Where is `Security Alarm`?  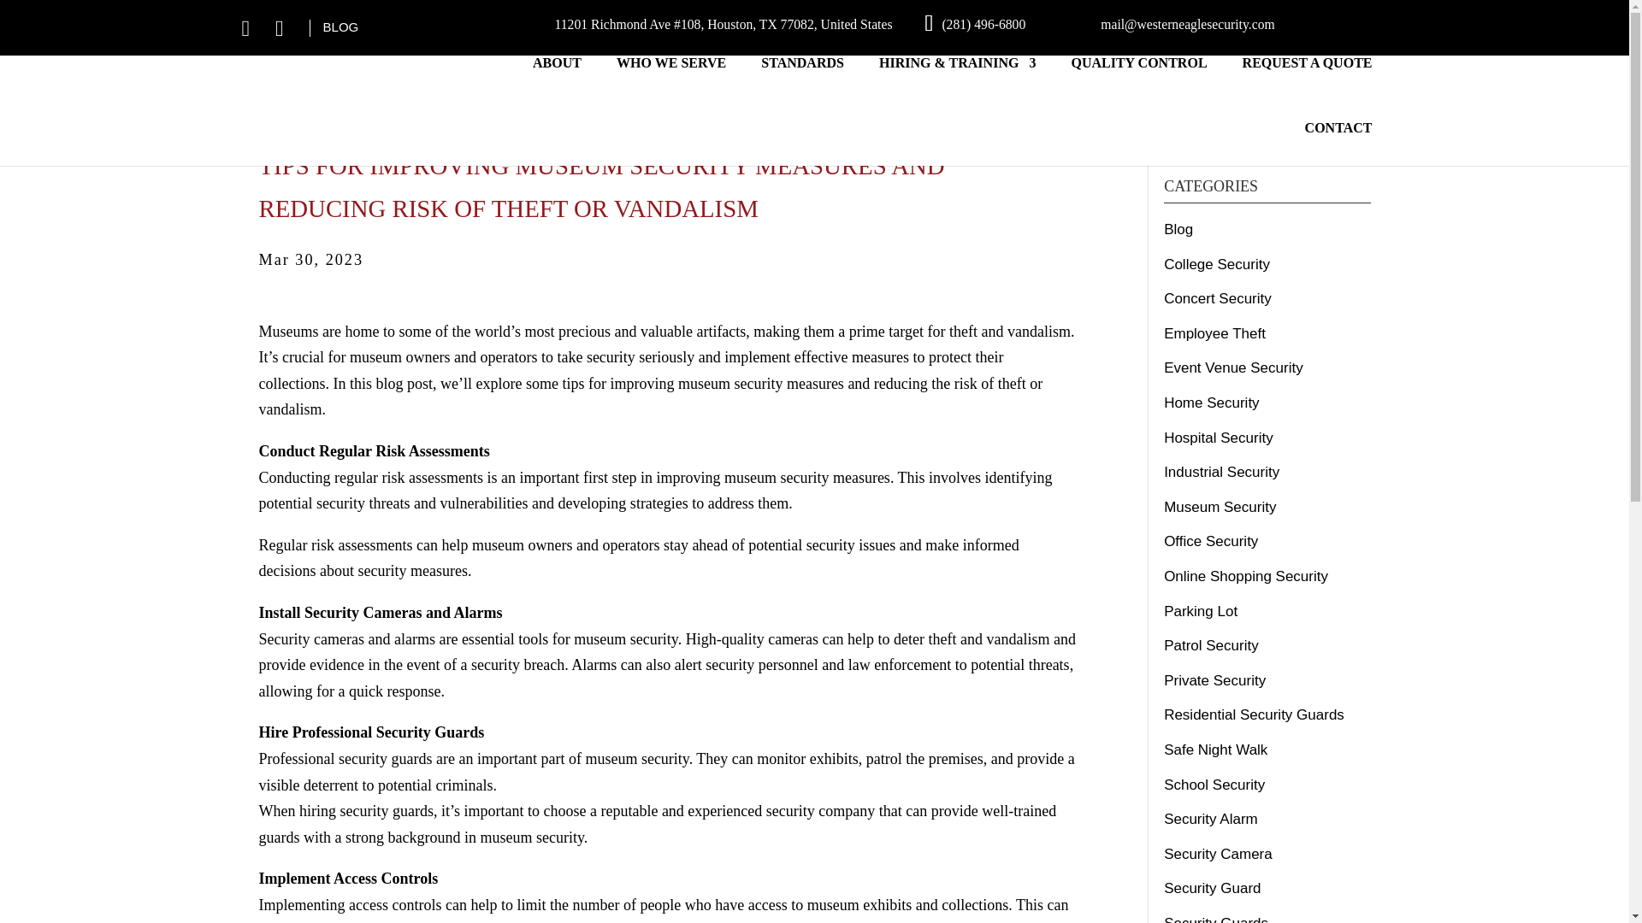
Security Alarm is located at coordinates (1211, 819).